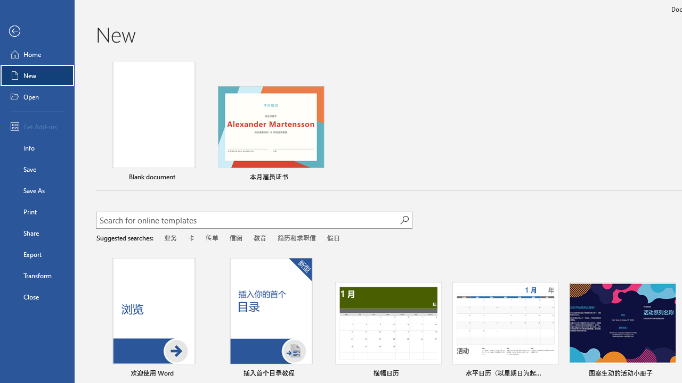 Image resolution: width=682 pixels, height=383 pixels. Describe the element at coordinates (37, 190) in the screenshot. I see `Save As` at that location.